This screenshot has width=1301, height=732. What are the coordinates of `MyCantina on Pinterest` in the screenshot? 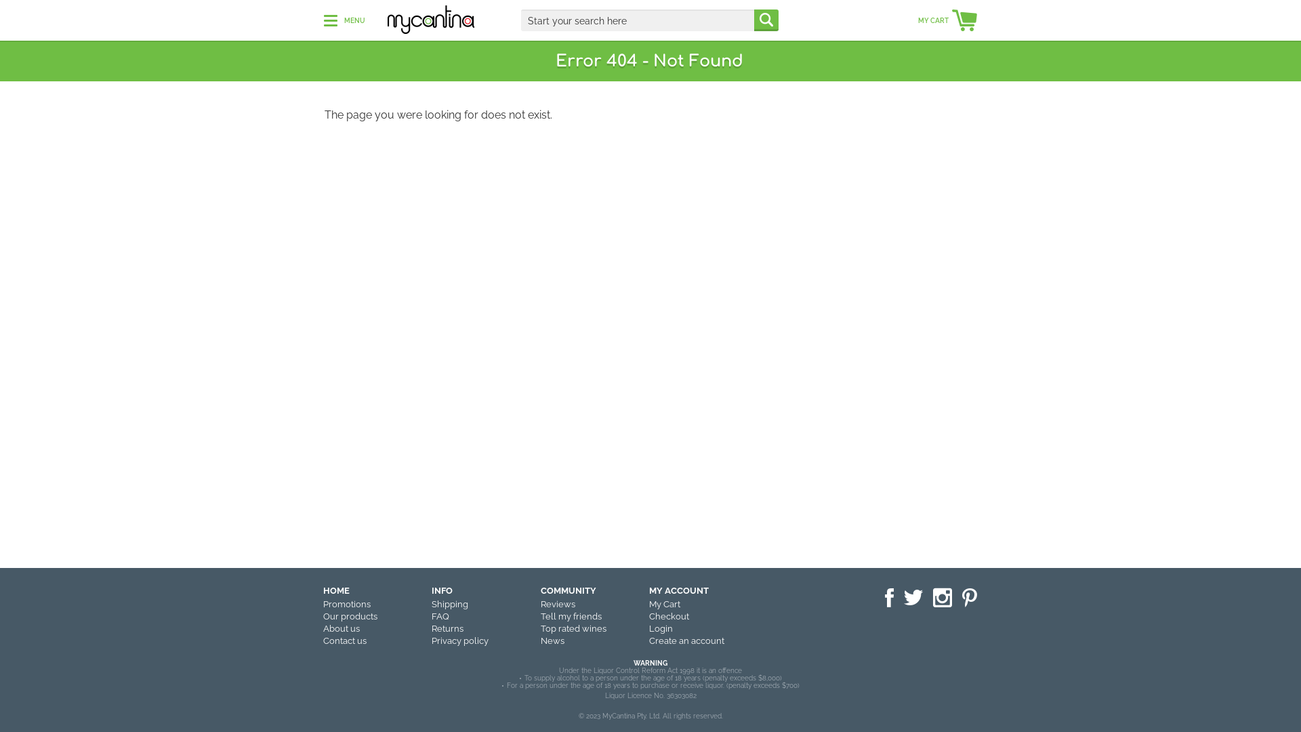 It's located at (970, 599).